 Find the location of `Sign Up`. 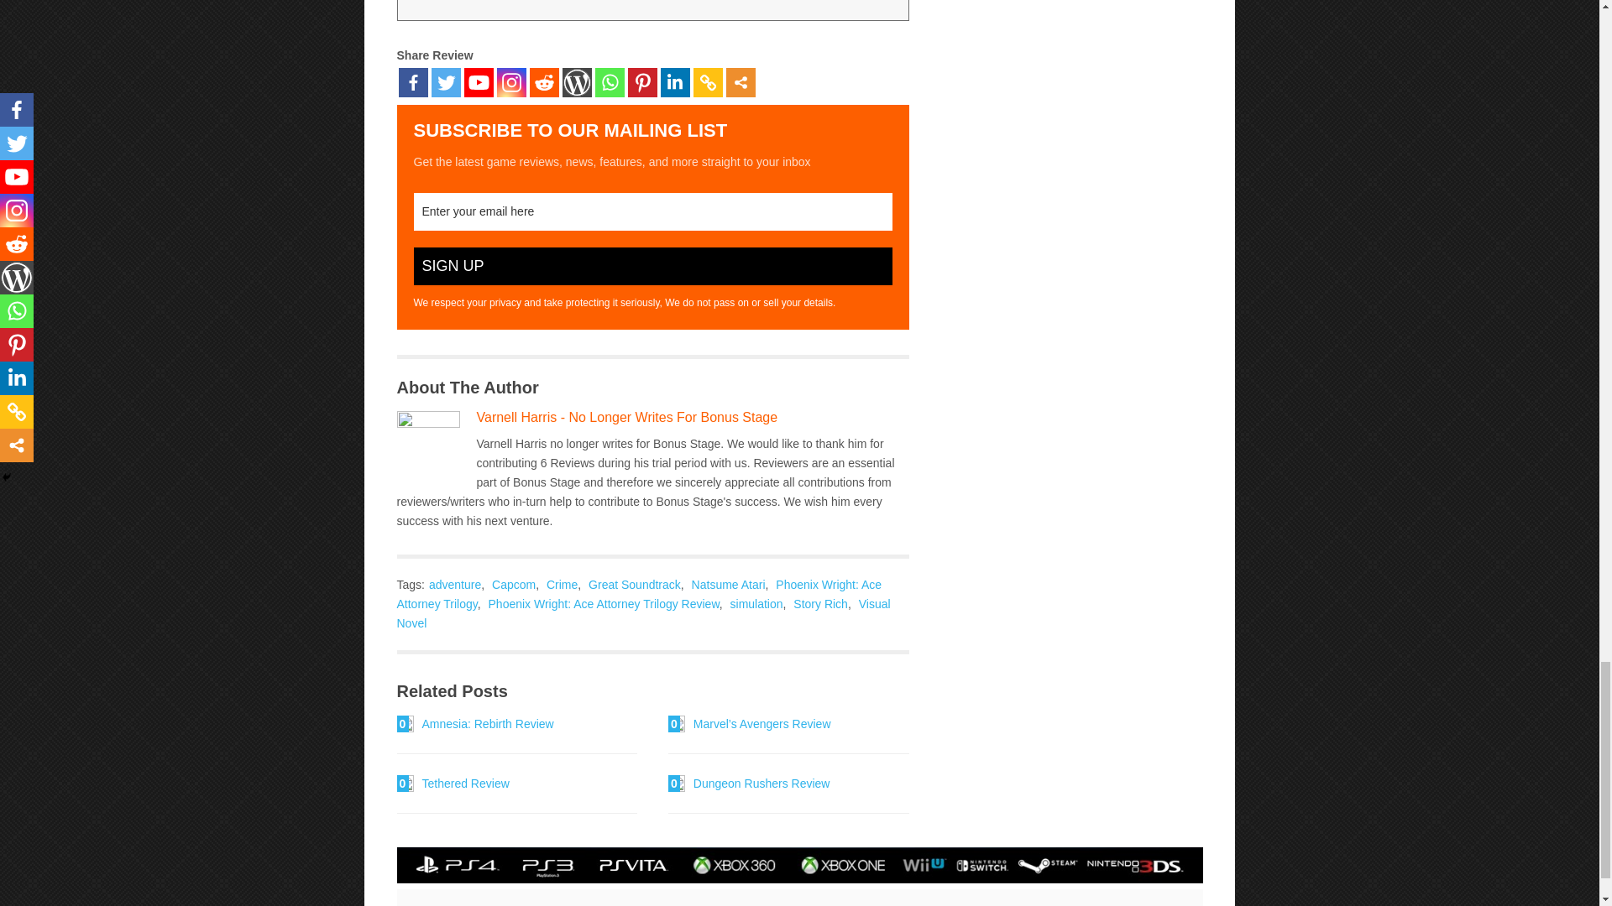

Sign Up is located at coordinates (652, 266).